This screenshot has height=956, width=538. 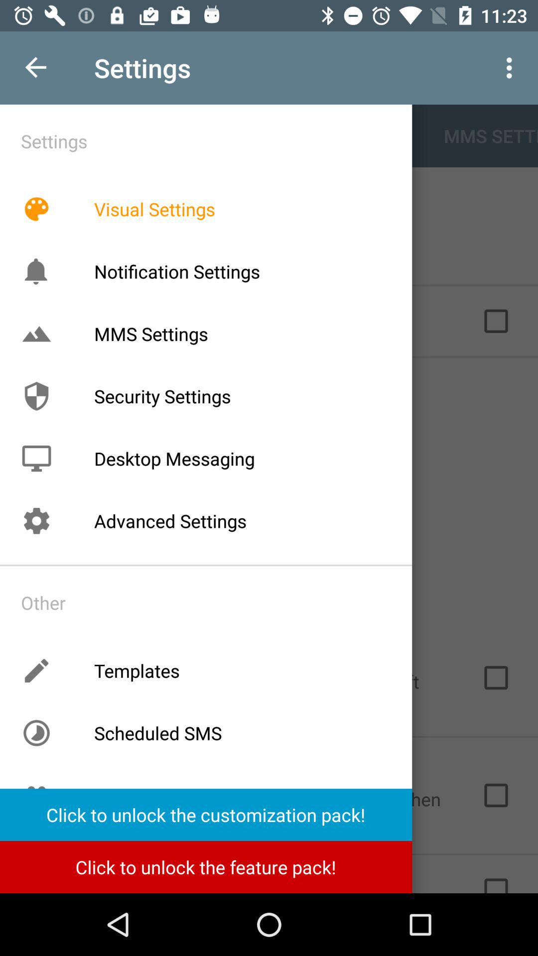 I want to click on click on the icon above settings, so click(x=36, y=459).